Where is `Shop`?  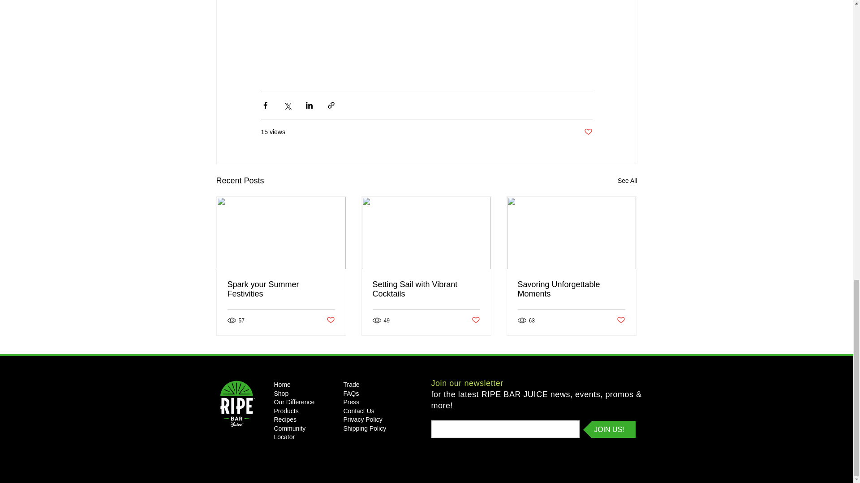
Shop is located at coordinates (281, 393).